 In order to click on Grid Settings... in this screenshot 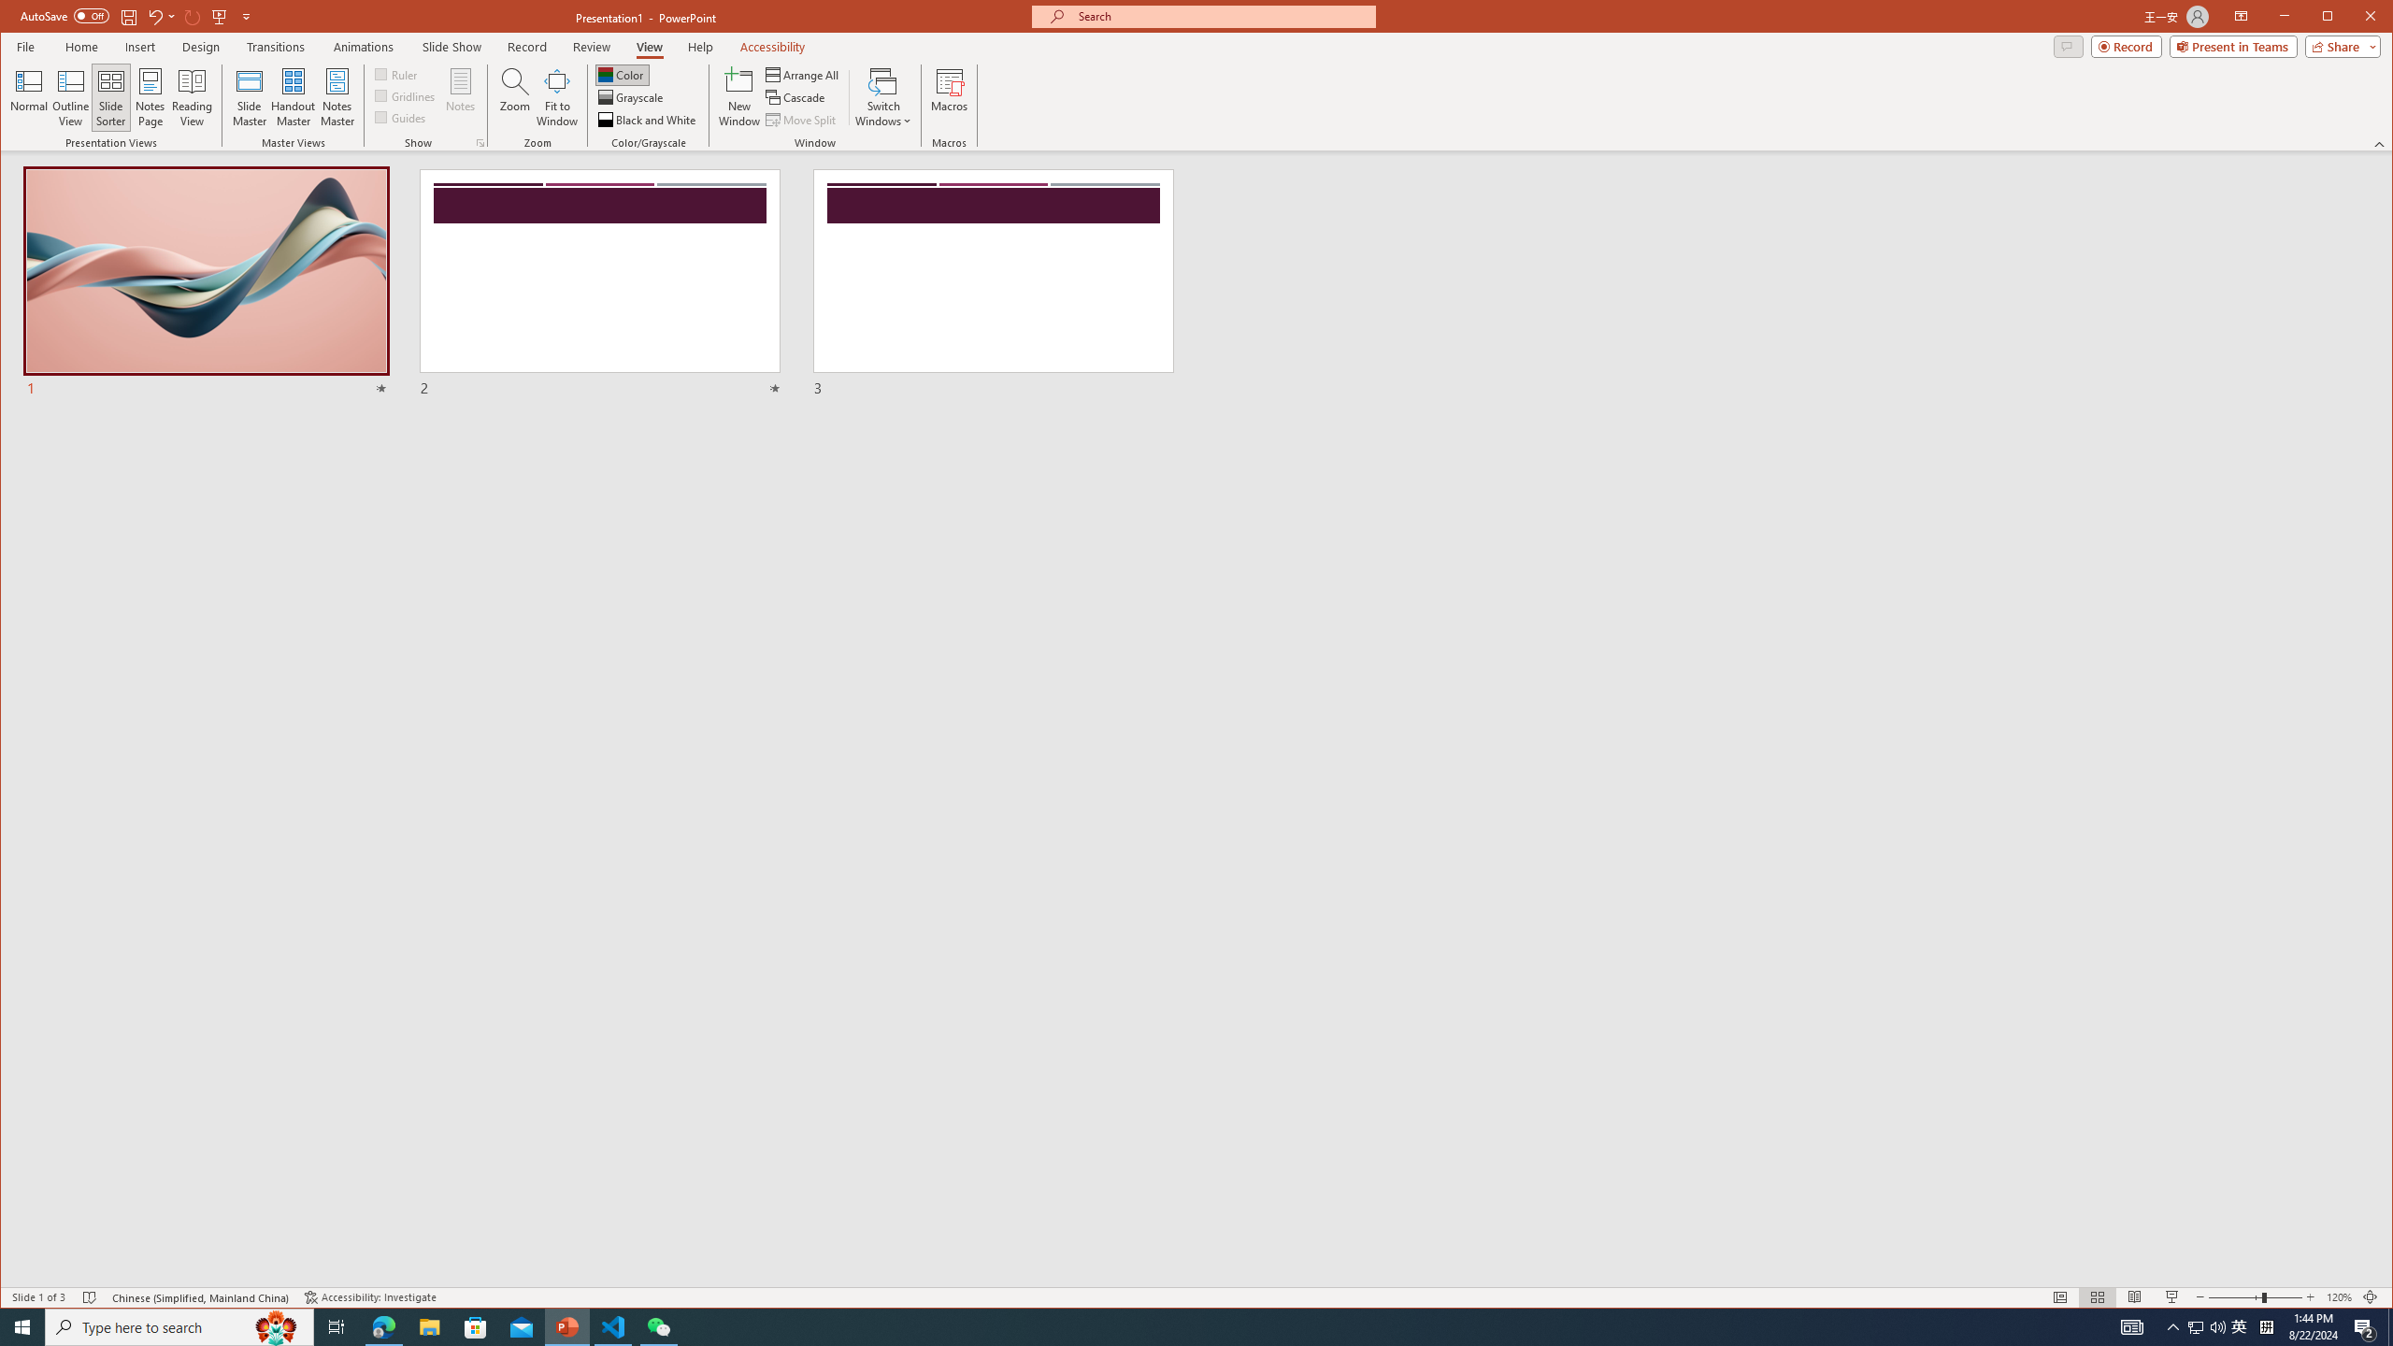, I will do `click(480, 143)`.